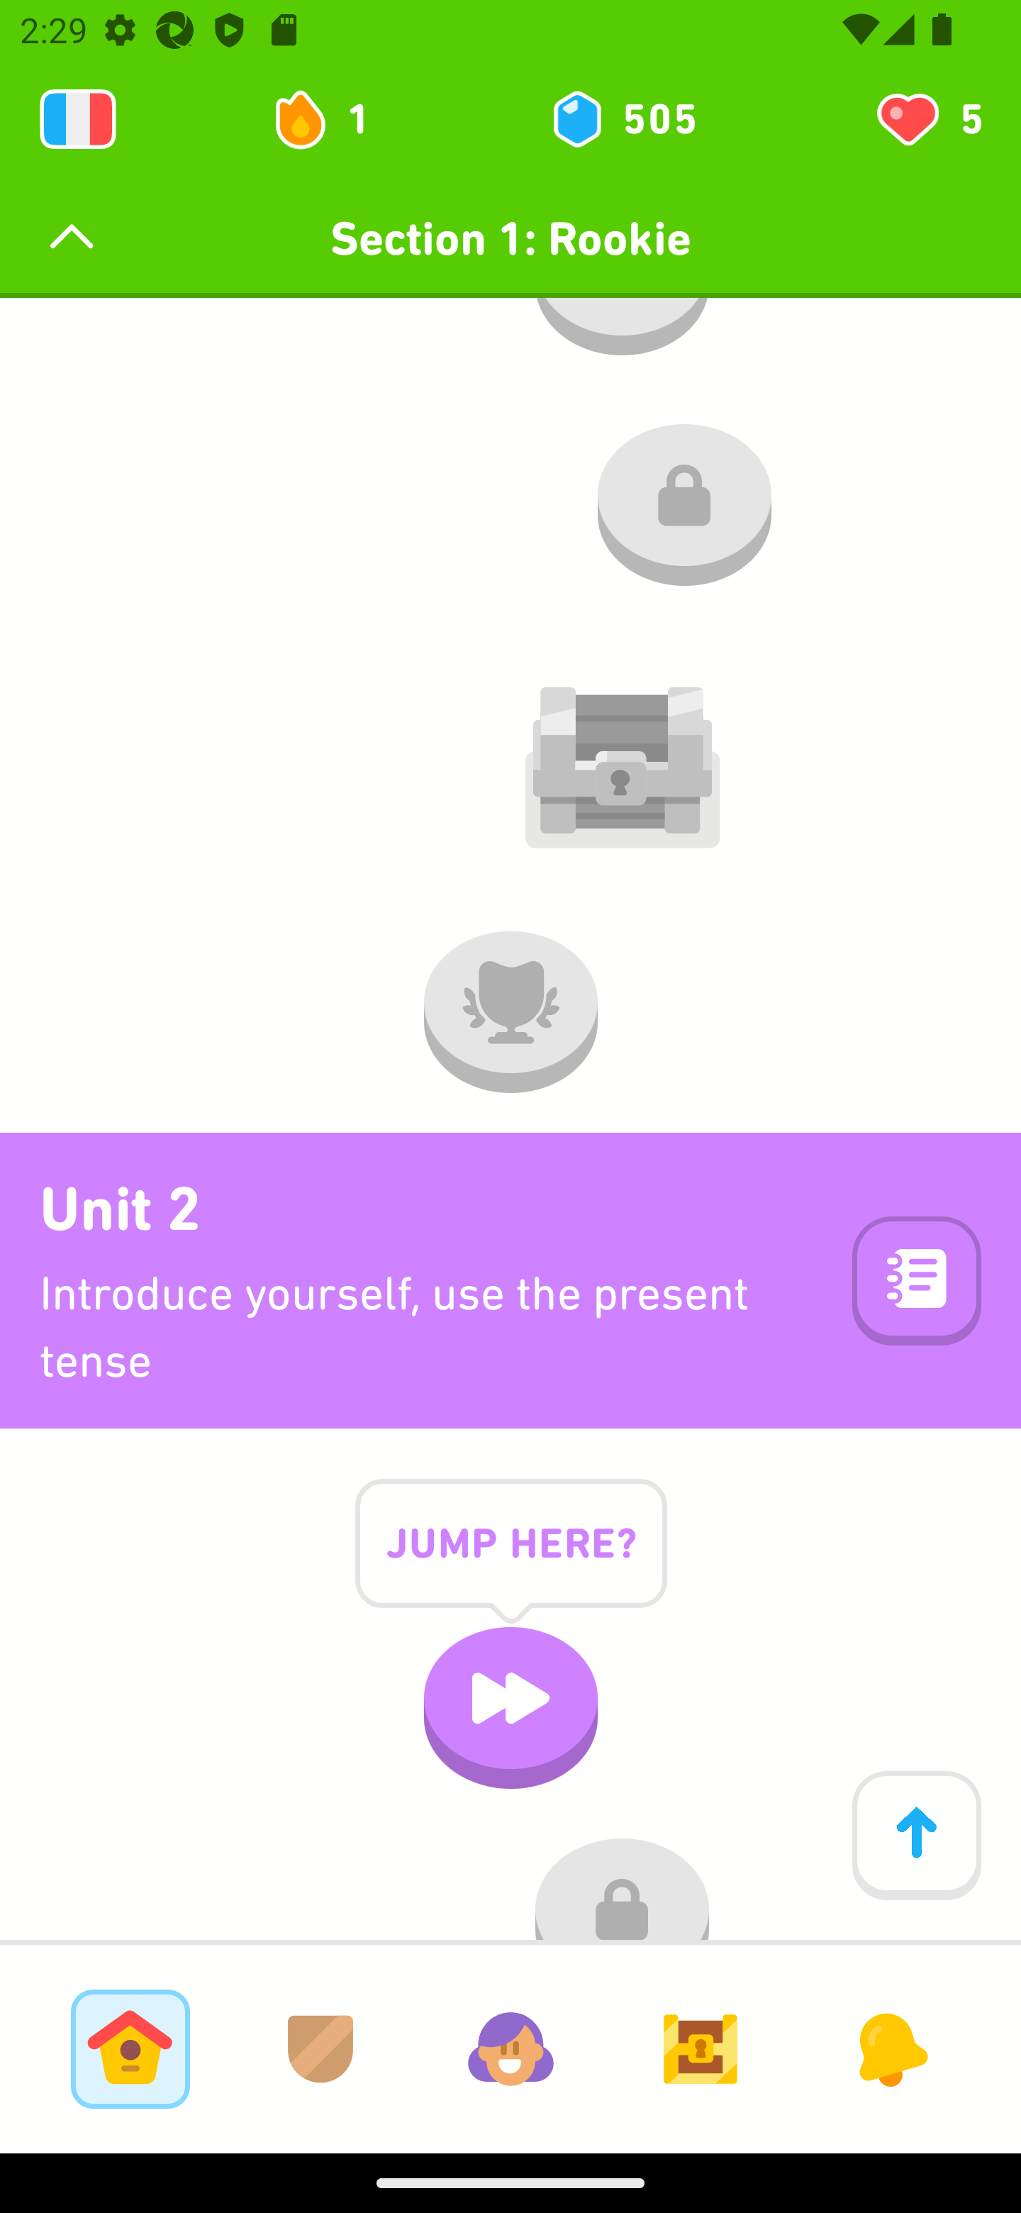  I want to click on You have 5 hearts left 5, so click(927, 119).